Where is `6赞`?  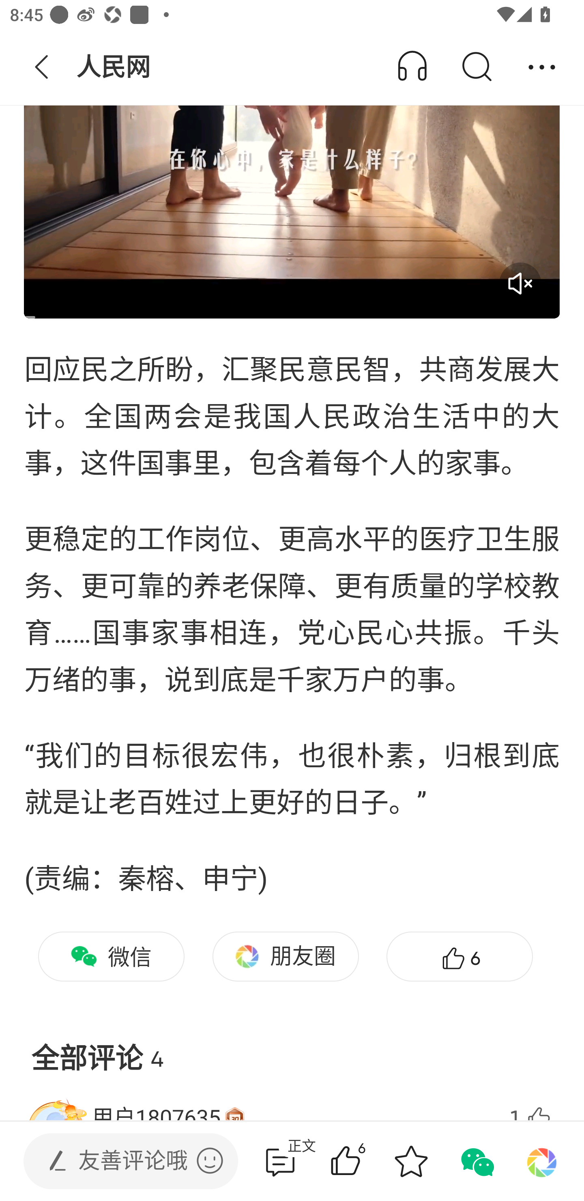
6赞 is located at coordinates (459, 956).